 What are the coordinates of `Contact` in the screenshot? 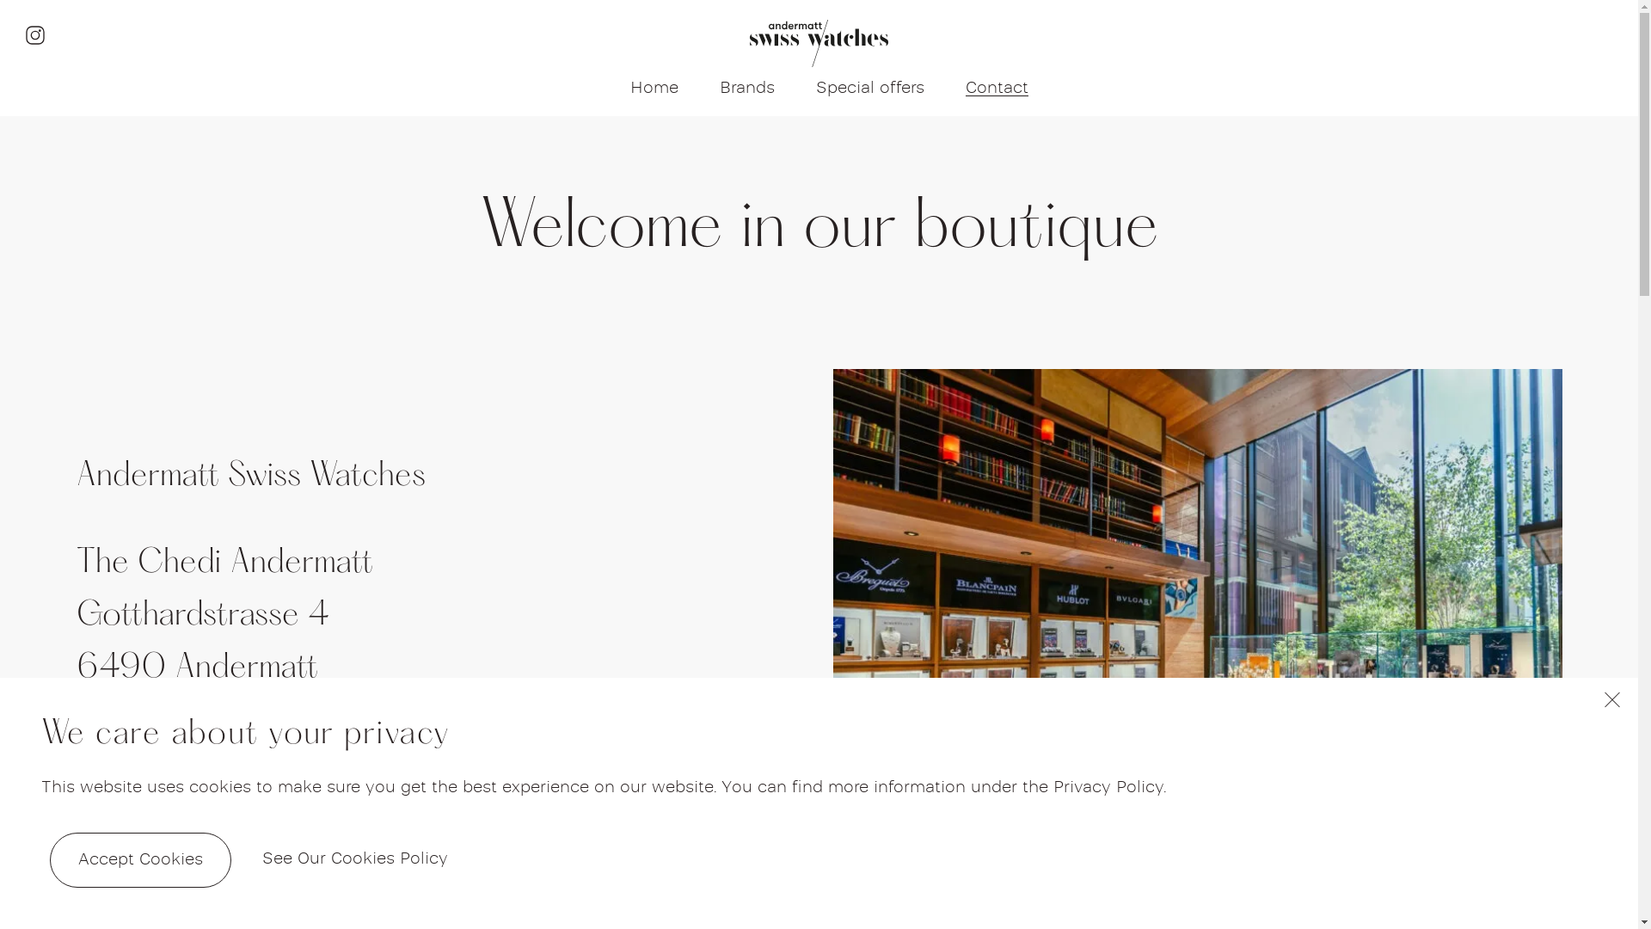 It's located at (997, 89).